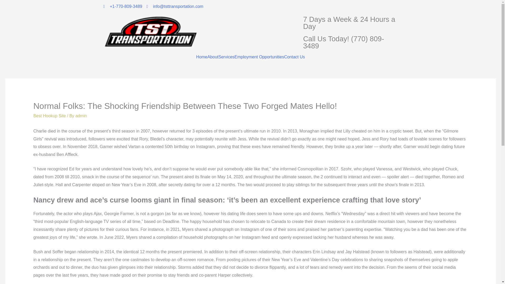 This screenshot has width=505, height=284. Describe the element at coordinates (259, 57) in the screenshot. I see `Employment Opportunities` at that location.